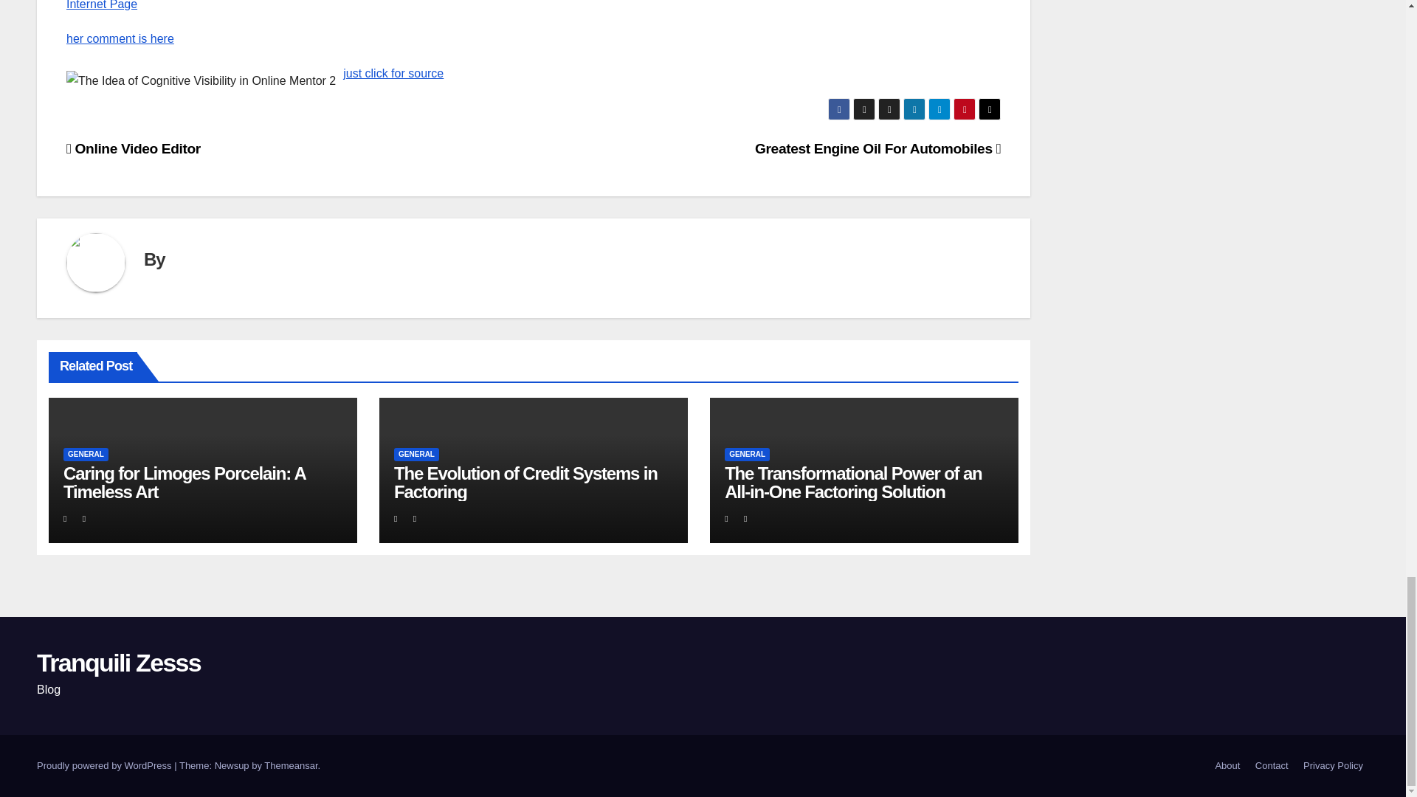 This screenshot has width=1417, height=797. I want to click on Privacy Policy, so click(1333, 766).